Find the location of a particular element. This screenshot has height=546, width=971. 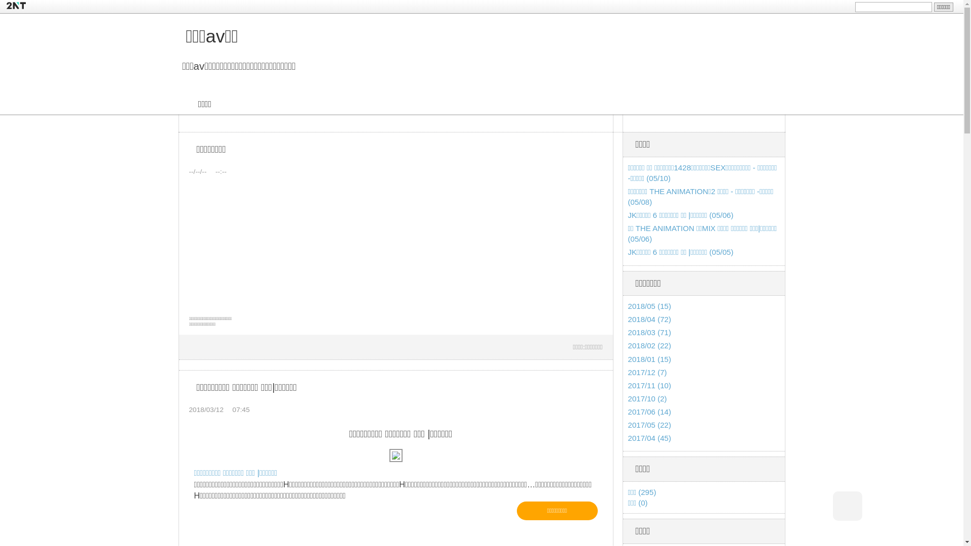

2018/03 (71) is located at coordinates (650, 333).